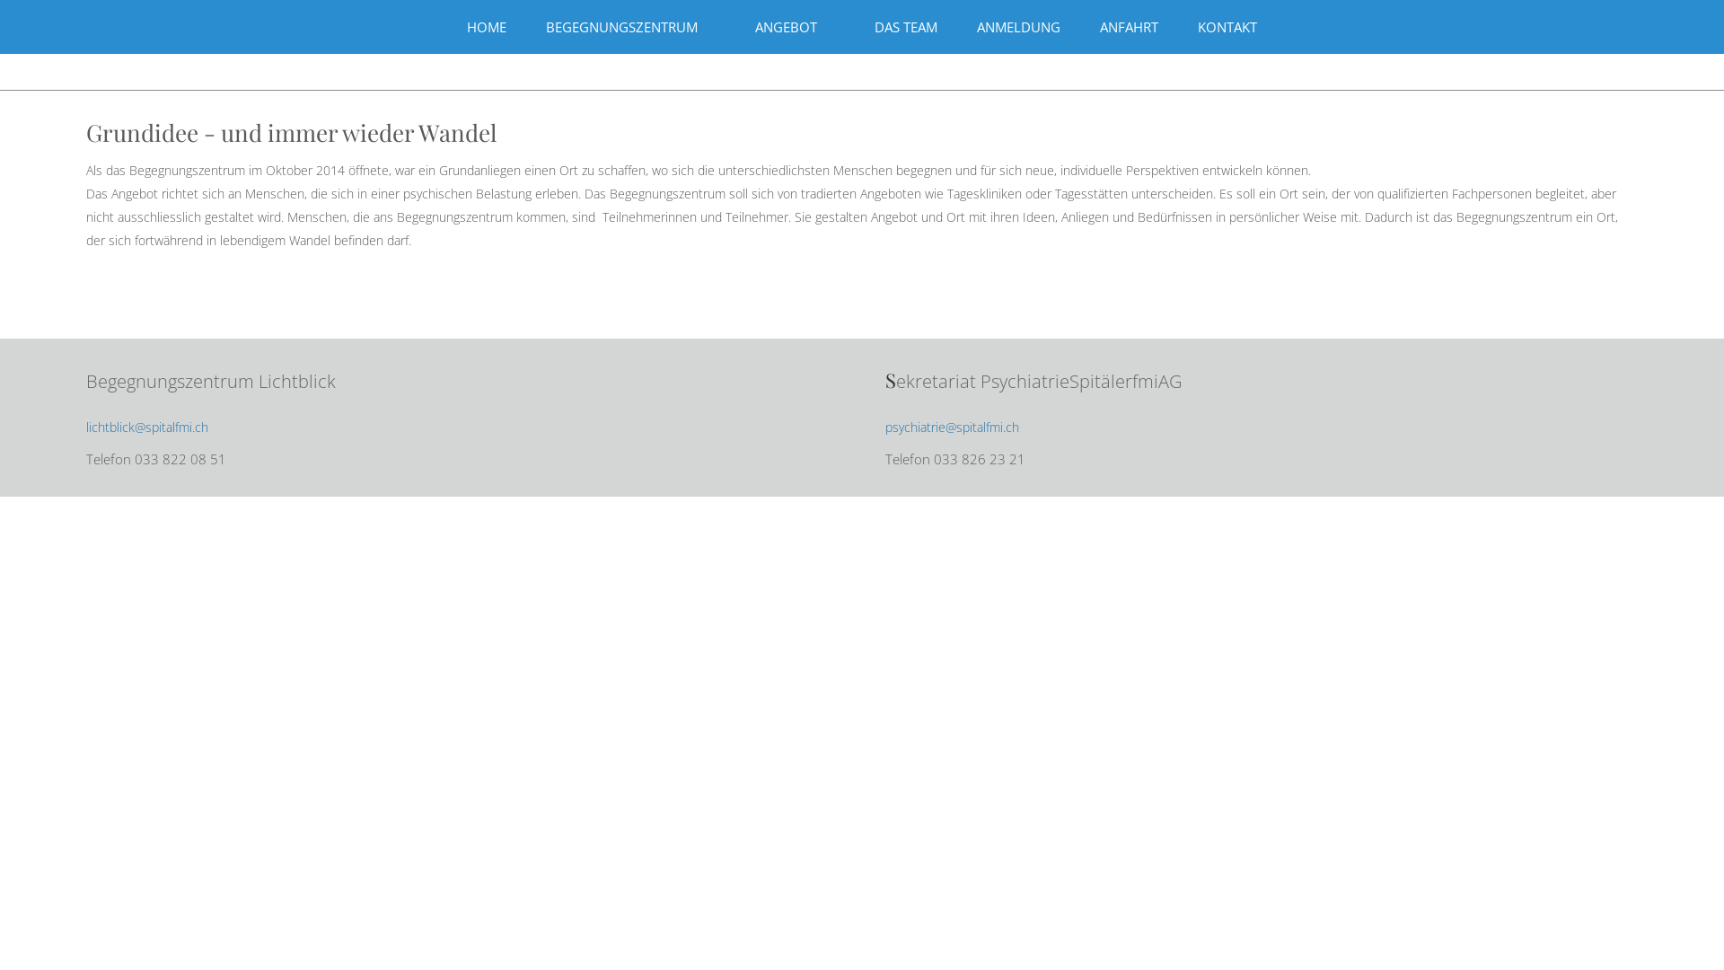 The image size is (1724, 970). Describe the element at coordinates (1018, 27) in the screenshot. I see `ANMELDUNG` at that location.